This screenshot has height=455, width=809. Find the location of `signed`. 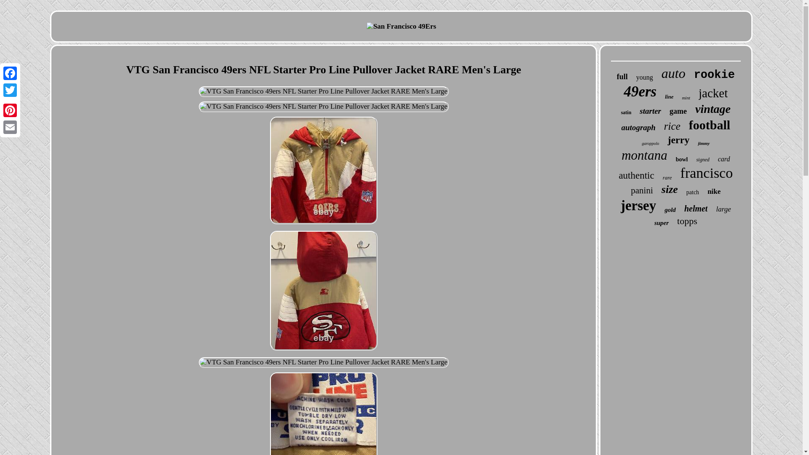

signed is located at coordinates (702, 159).